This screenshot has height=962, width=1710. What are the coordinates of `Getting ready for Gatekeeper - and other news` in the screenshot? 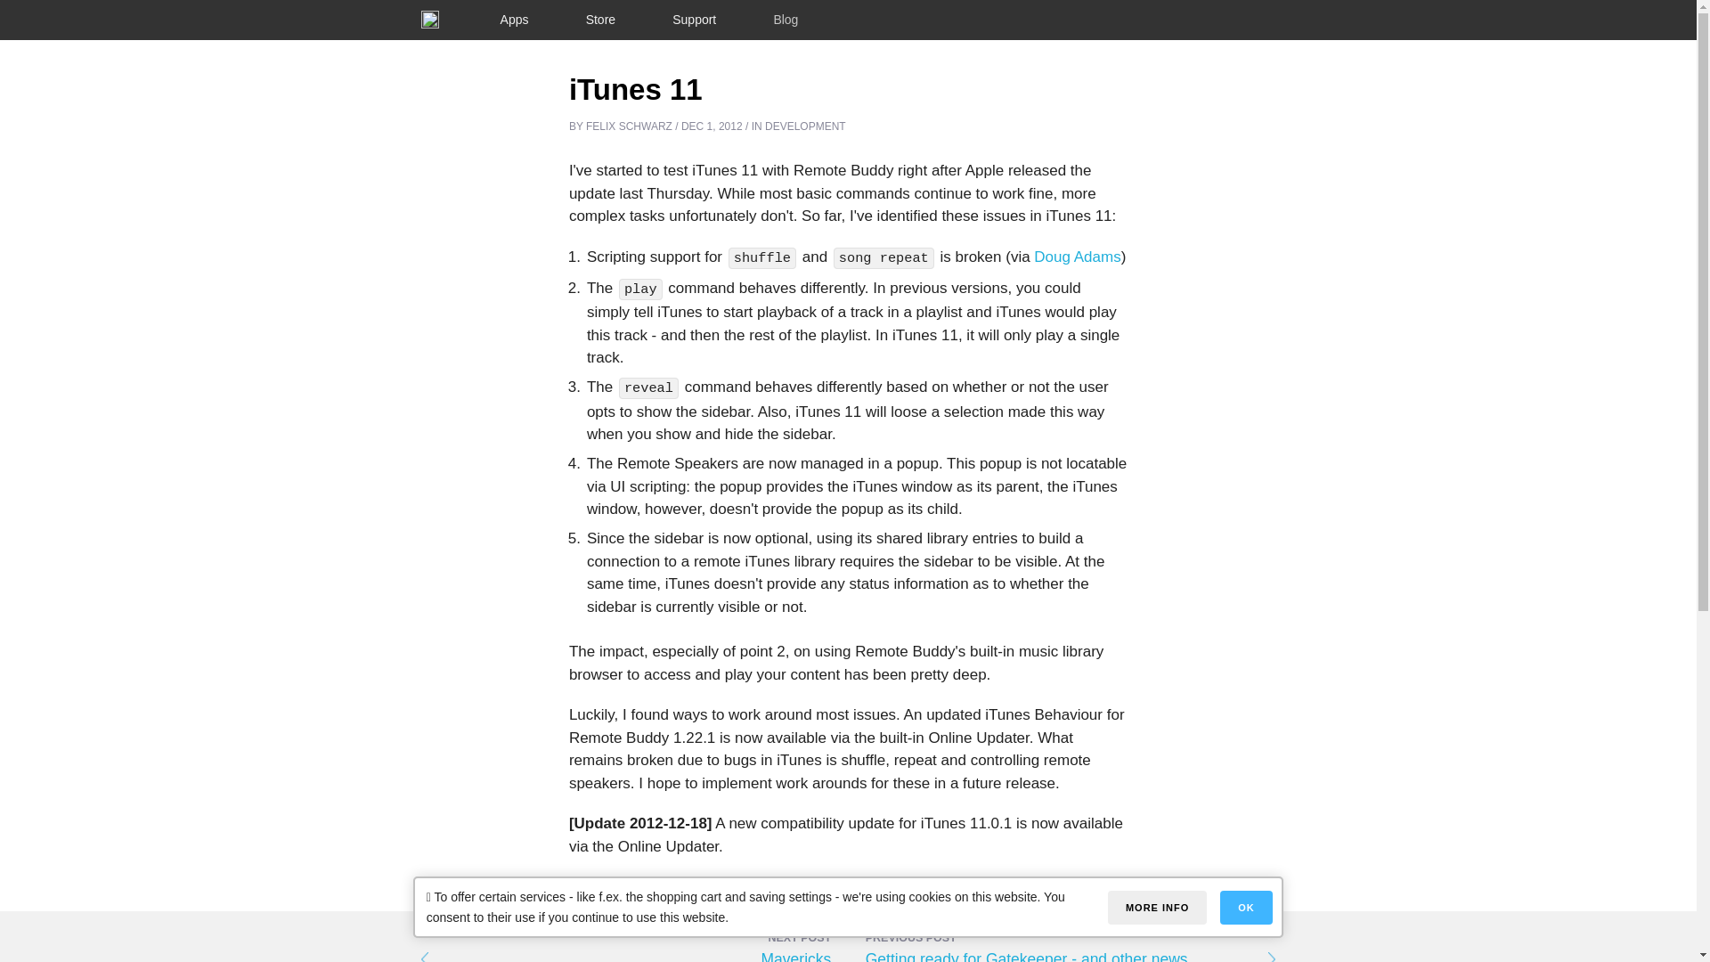 It's located at (1071, 954).